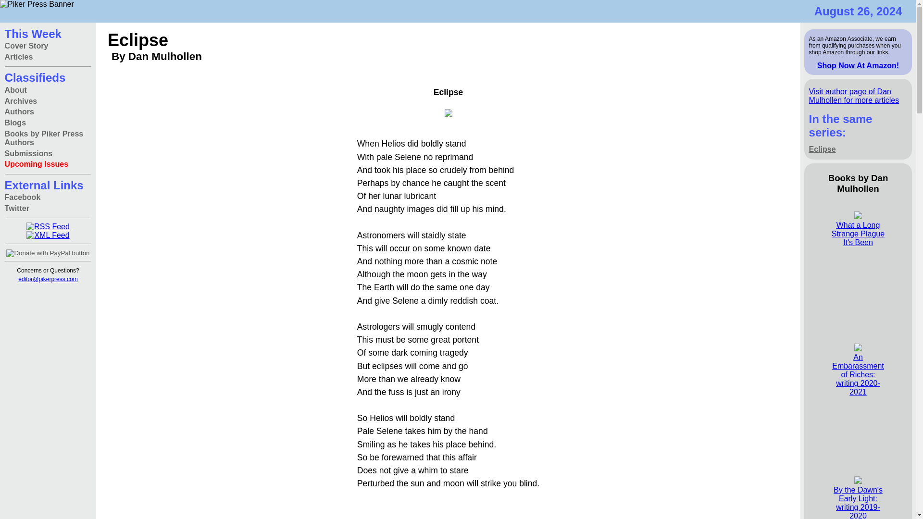 The height and width of the screenshot is (519, 923). I want to click on Facebook, so click(22, 198).